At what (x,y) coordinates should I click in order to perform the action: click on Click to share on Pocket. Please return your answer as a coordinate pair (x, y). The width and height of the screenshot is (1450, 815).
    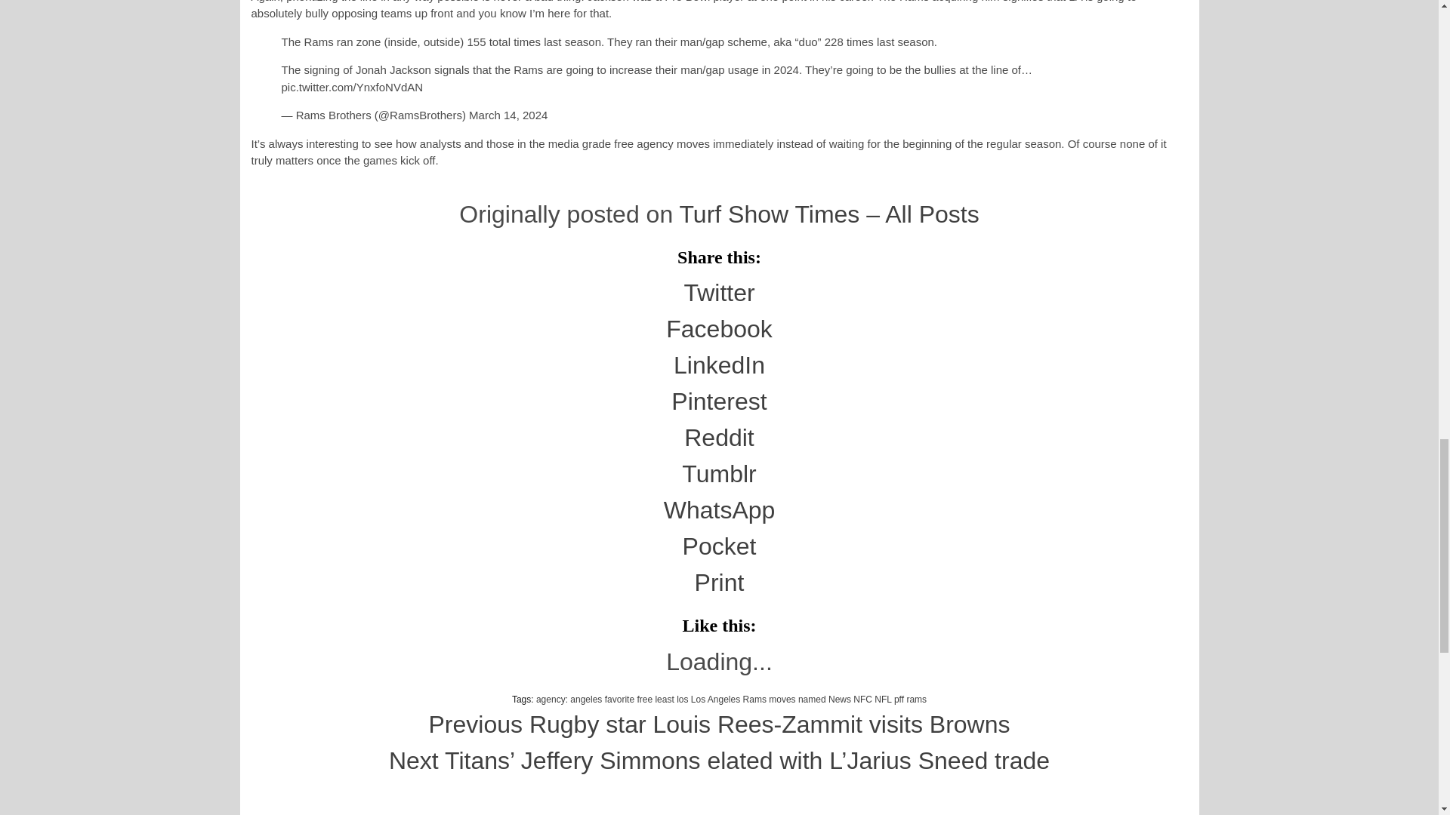
    Looking at the image, I should click on (720, 546).